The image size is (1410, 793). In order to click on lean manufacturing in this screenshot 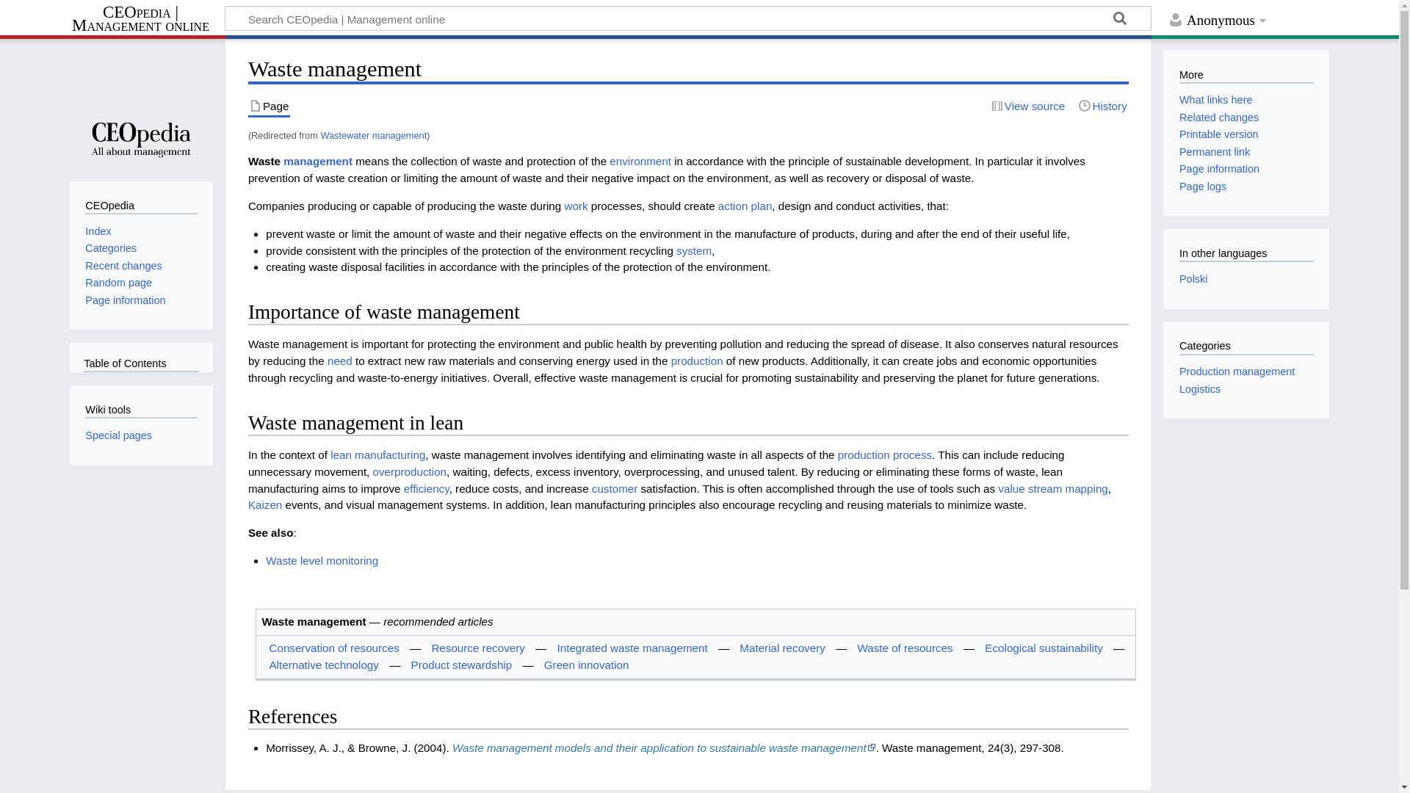, I will do `click(377, 455)`.